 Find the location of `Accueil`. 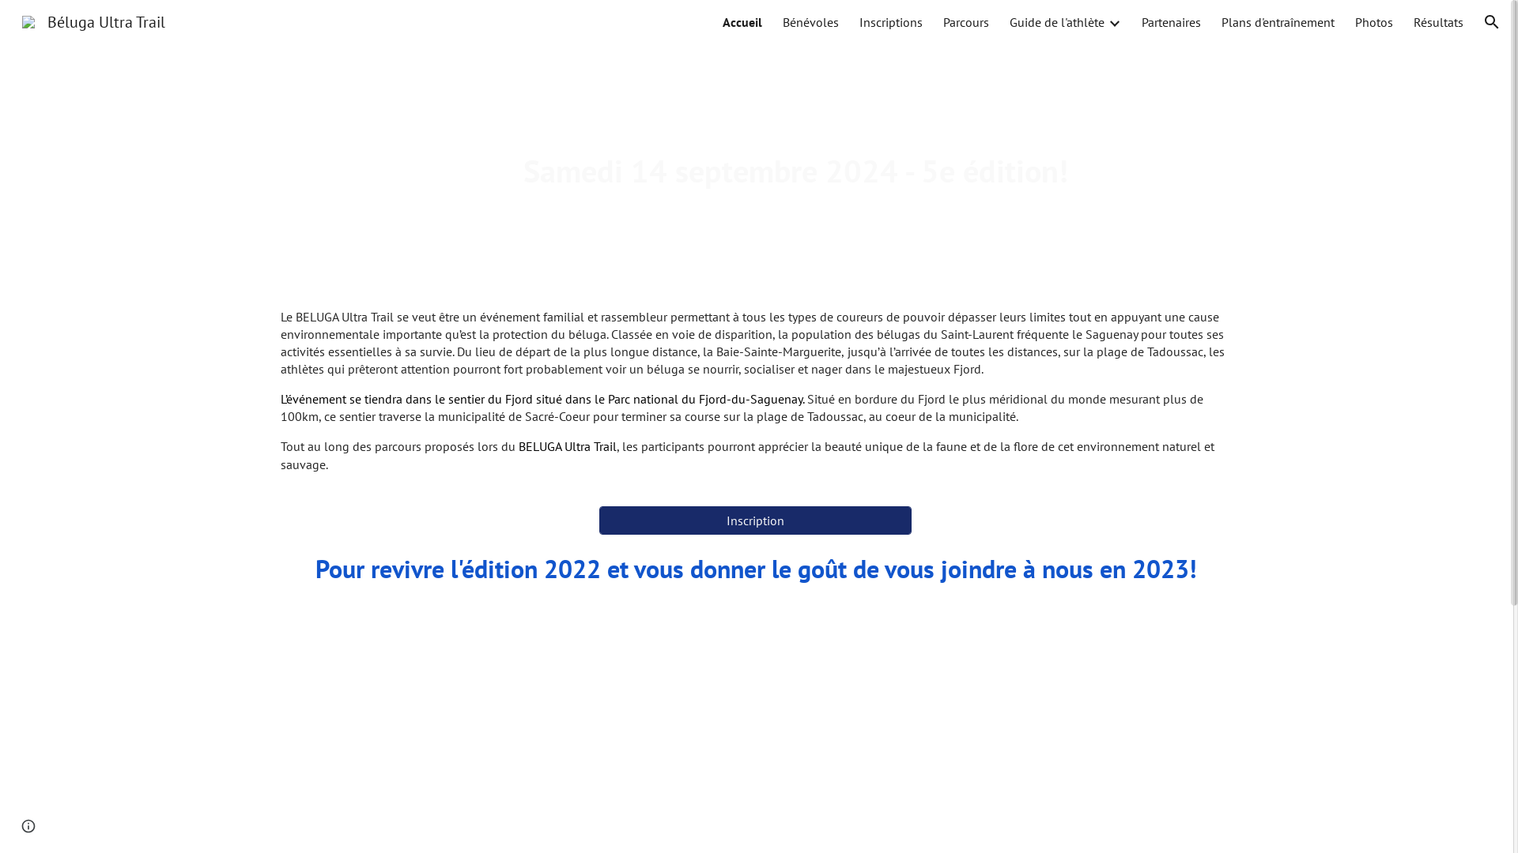

Accueil is located at coordinates (742, 22).